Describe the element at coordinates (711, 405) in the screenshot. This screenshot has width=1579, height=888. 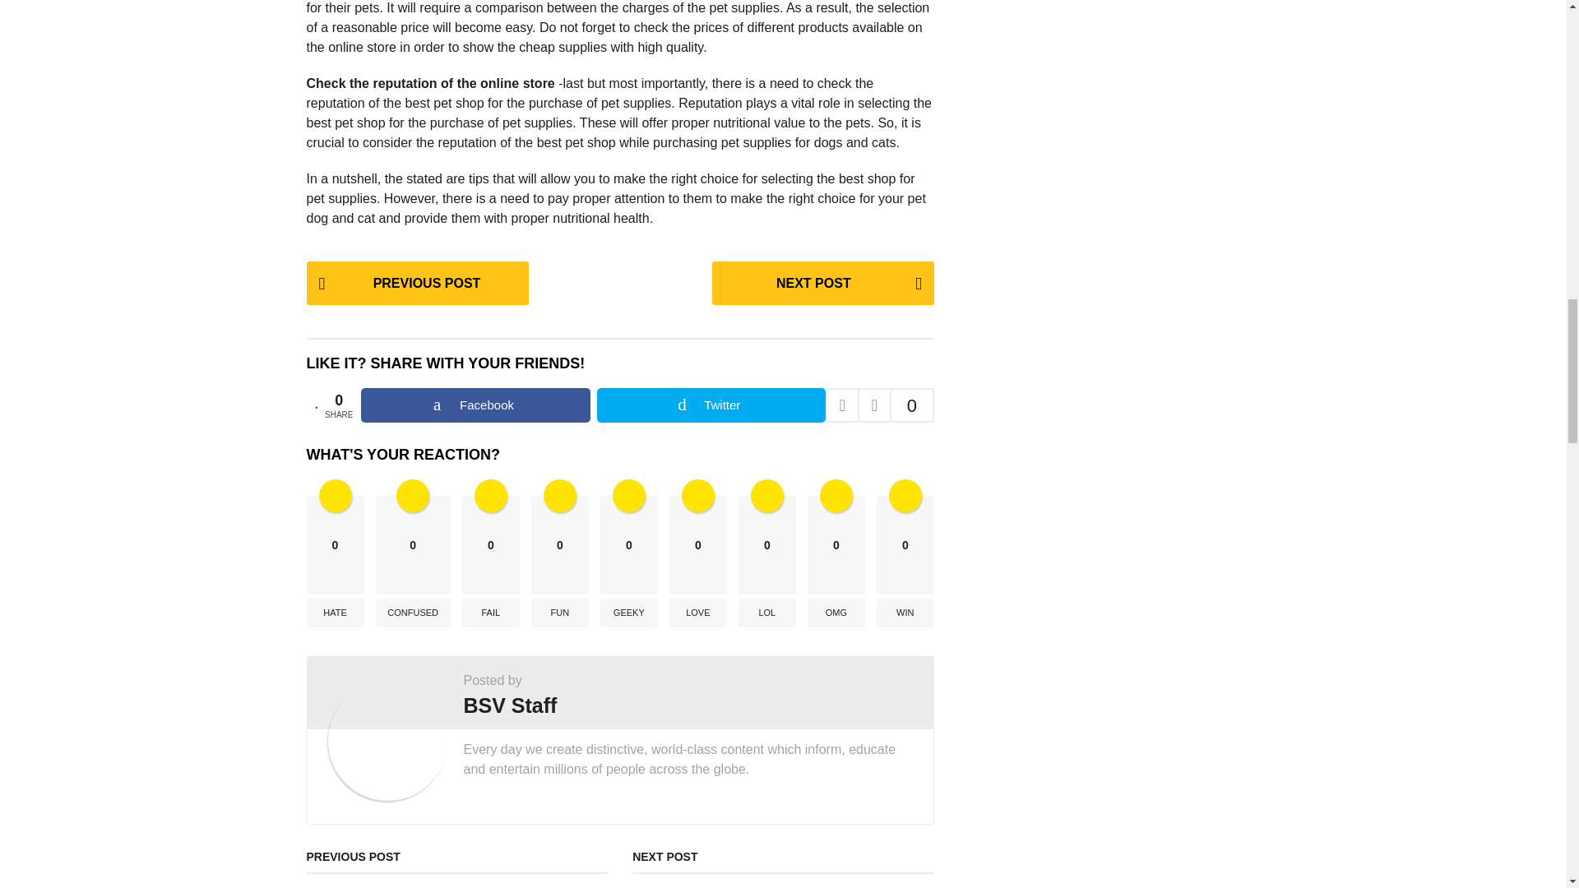
I see `Share on Twitter` at that location.